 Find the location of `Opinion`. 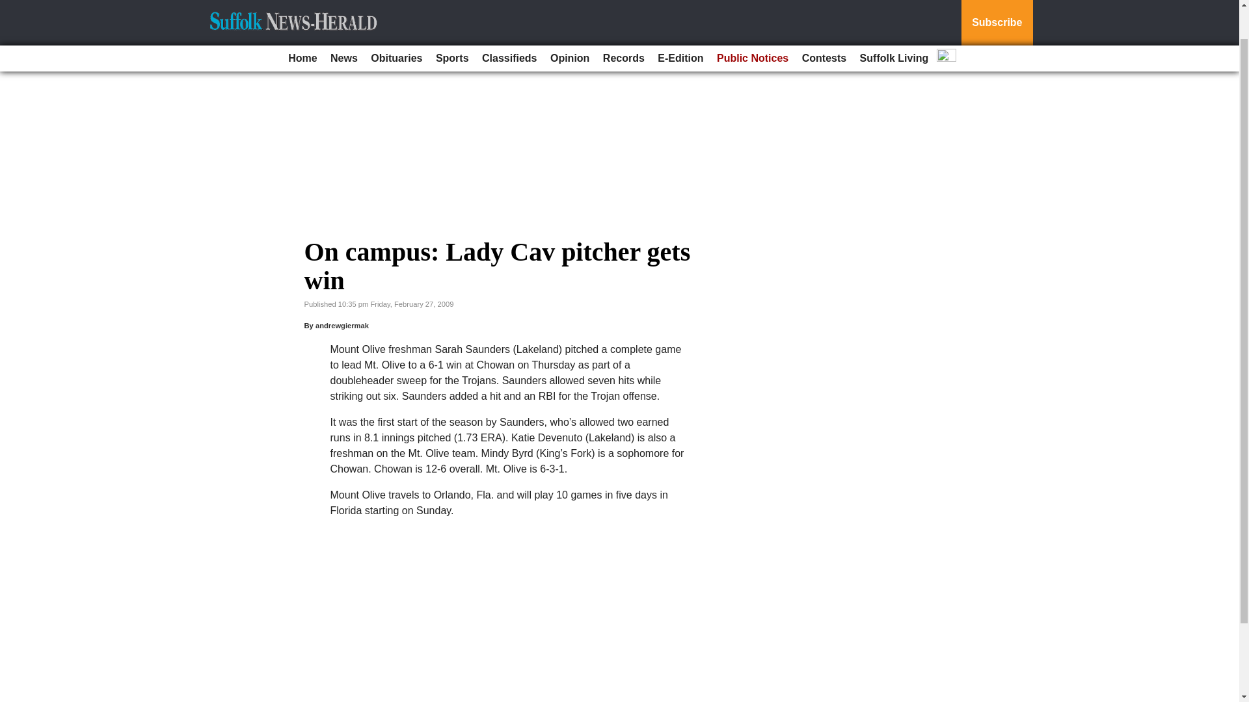

Opinion is located at coordinates (569, 23).